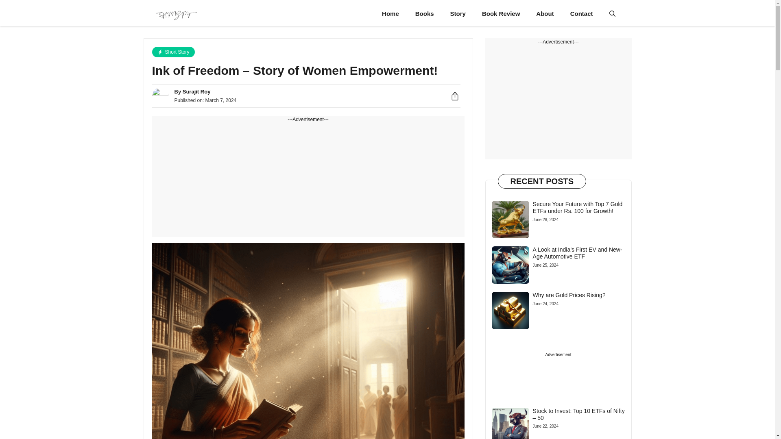 The height and width of the screenshot is (439, 781). I want to click on Book Review, so click(501, 14).